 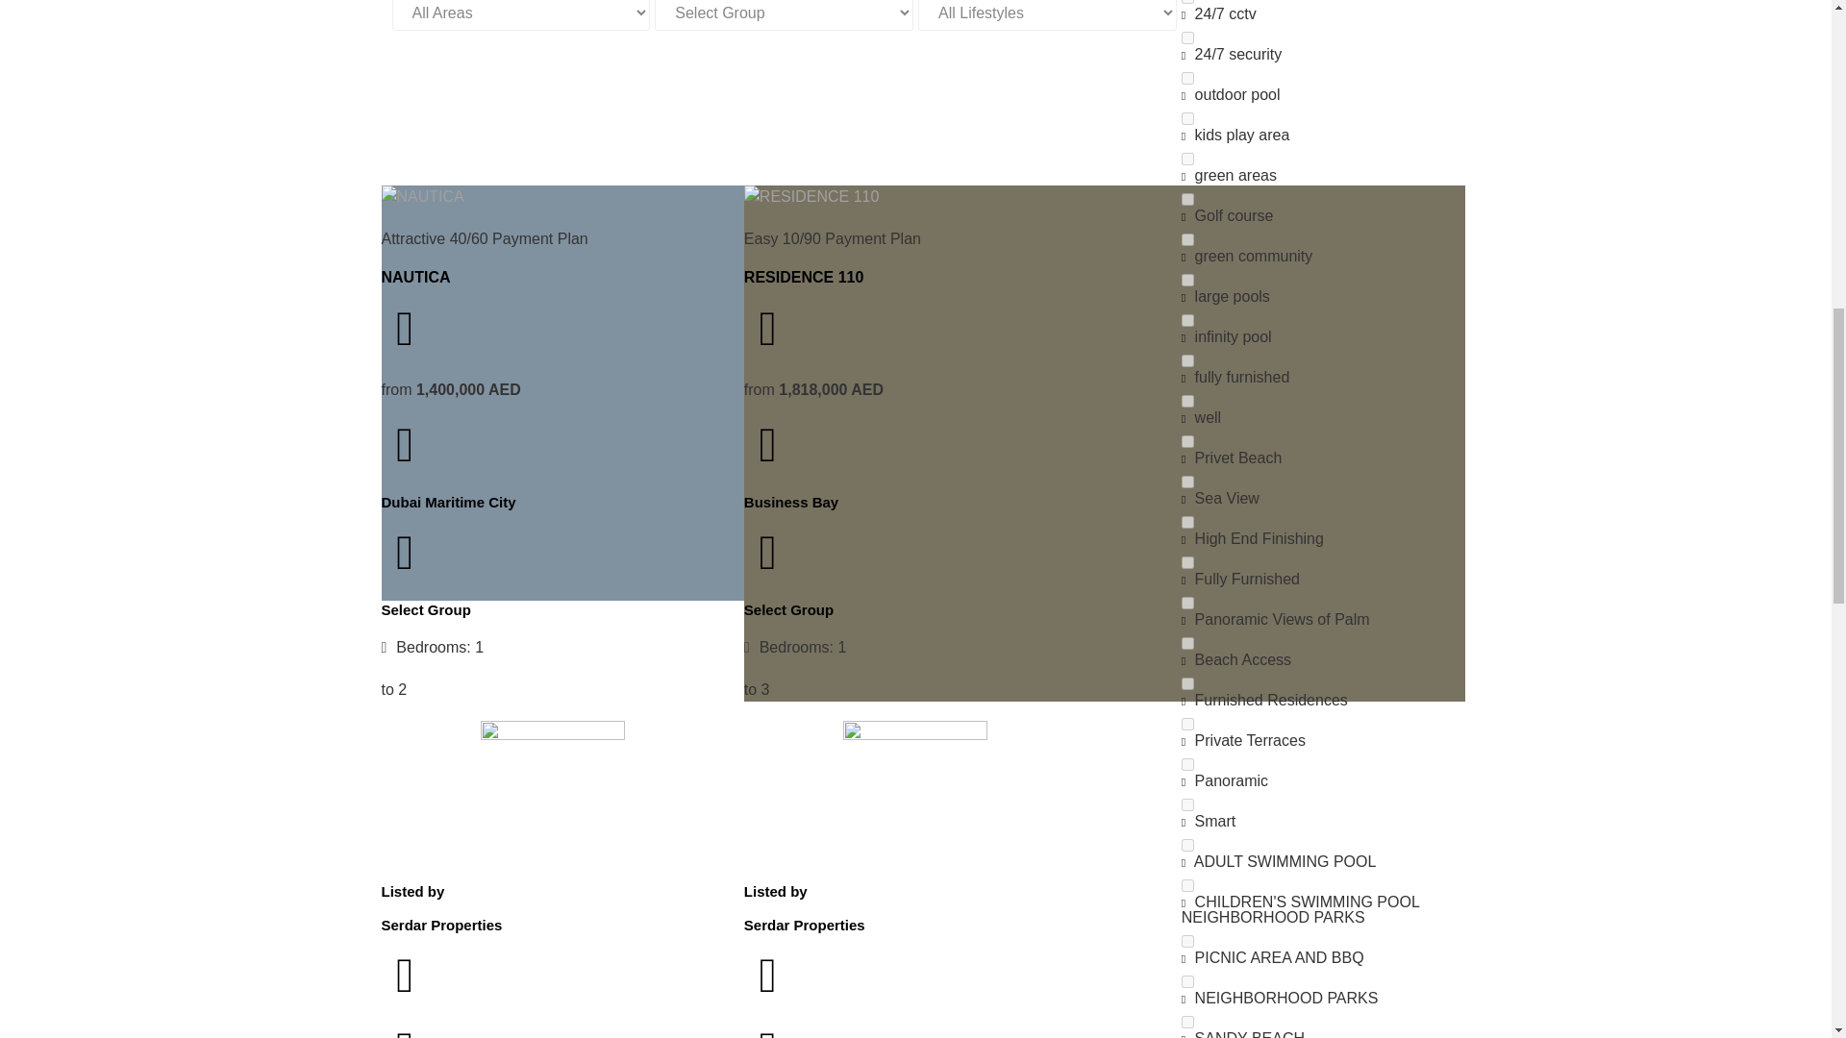 What do you see at coordinates (1187, 440) in the screenshot?
I see `Privet Beach` at bounding box center [1187, 440].